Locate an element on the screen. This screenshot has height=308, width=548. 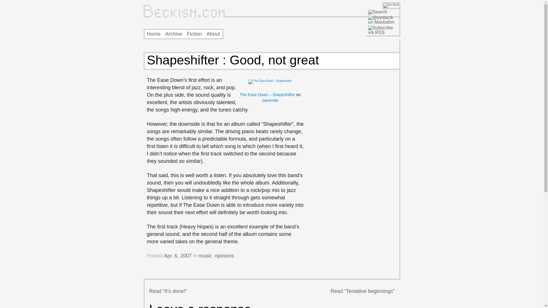
Archive is located at coordinates (174, 34).